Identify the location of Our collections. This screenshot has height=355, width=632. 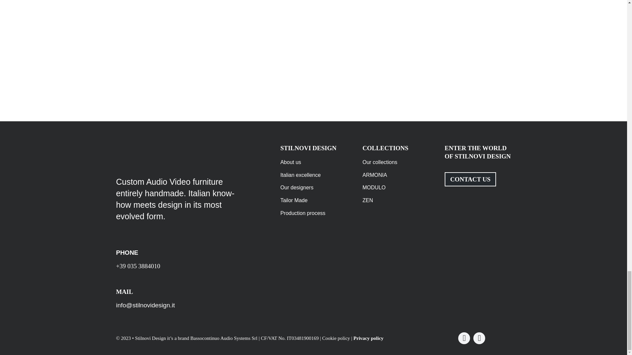
(396, 162).